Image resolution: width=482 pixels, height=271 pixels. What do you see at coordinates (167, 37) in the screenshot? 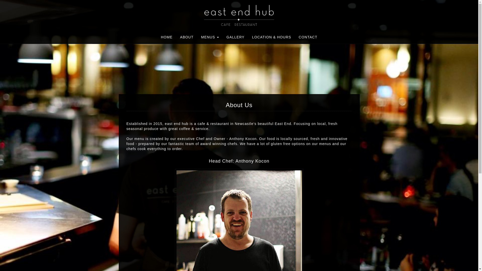
I see `HOME` at bounding box center [167, 37].